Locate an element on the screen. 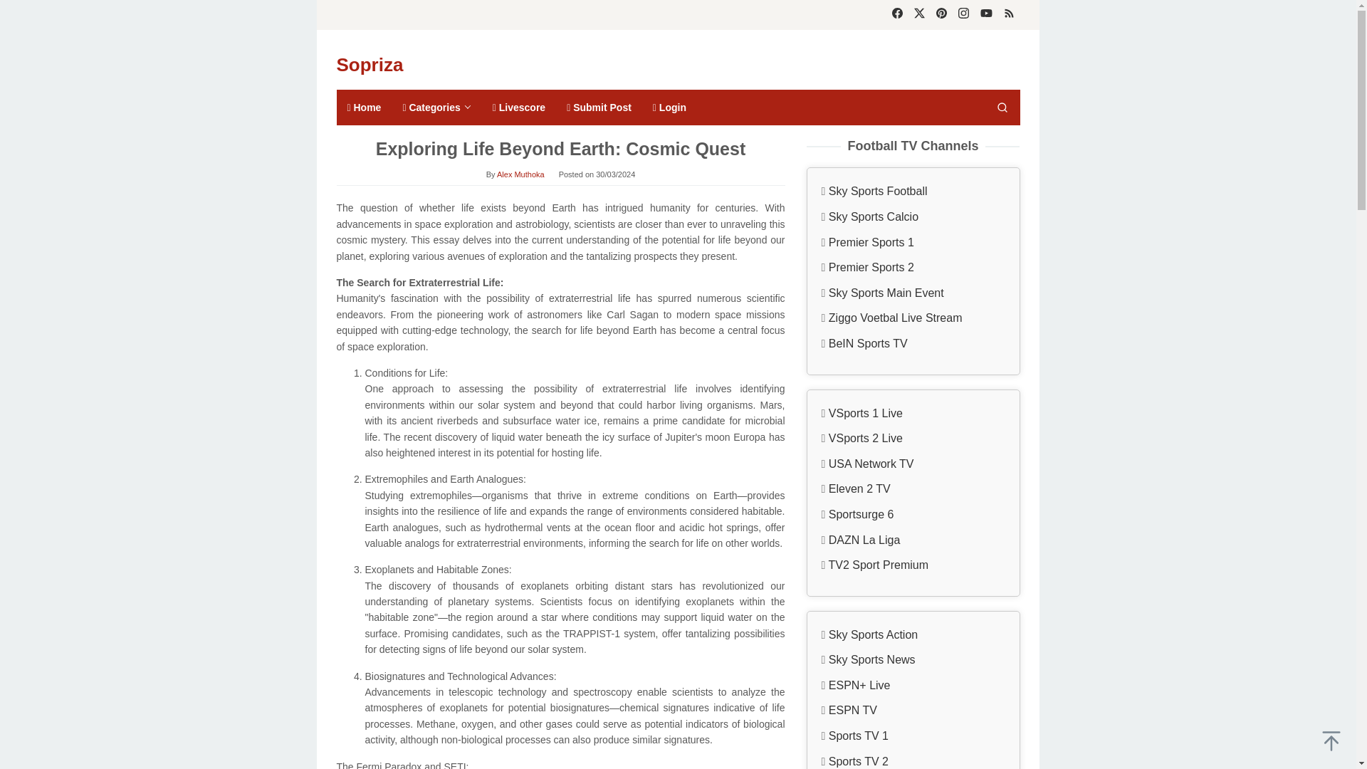  Premier Sports 2 is located at coordinates (871, 268).